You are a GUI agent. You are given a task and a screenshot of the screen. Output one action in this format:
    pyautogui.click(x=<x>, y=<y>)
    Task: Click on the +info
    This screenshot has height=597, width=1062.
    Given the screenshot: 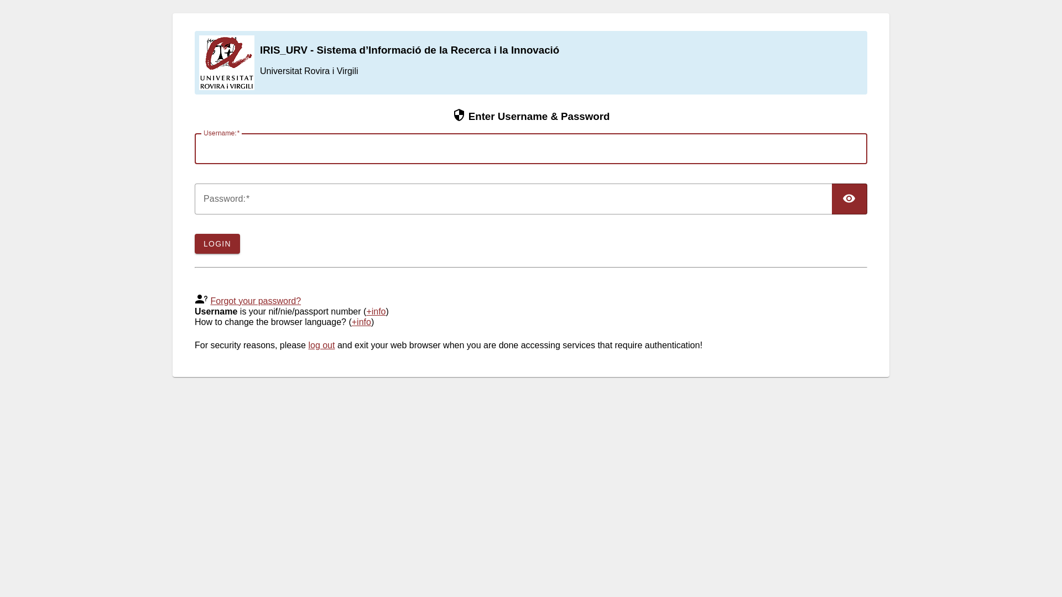 What is the action you would take?
    pyautogui.click(x=362, y=322)
    